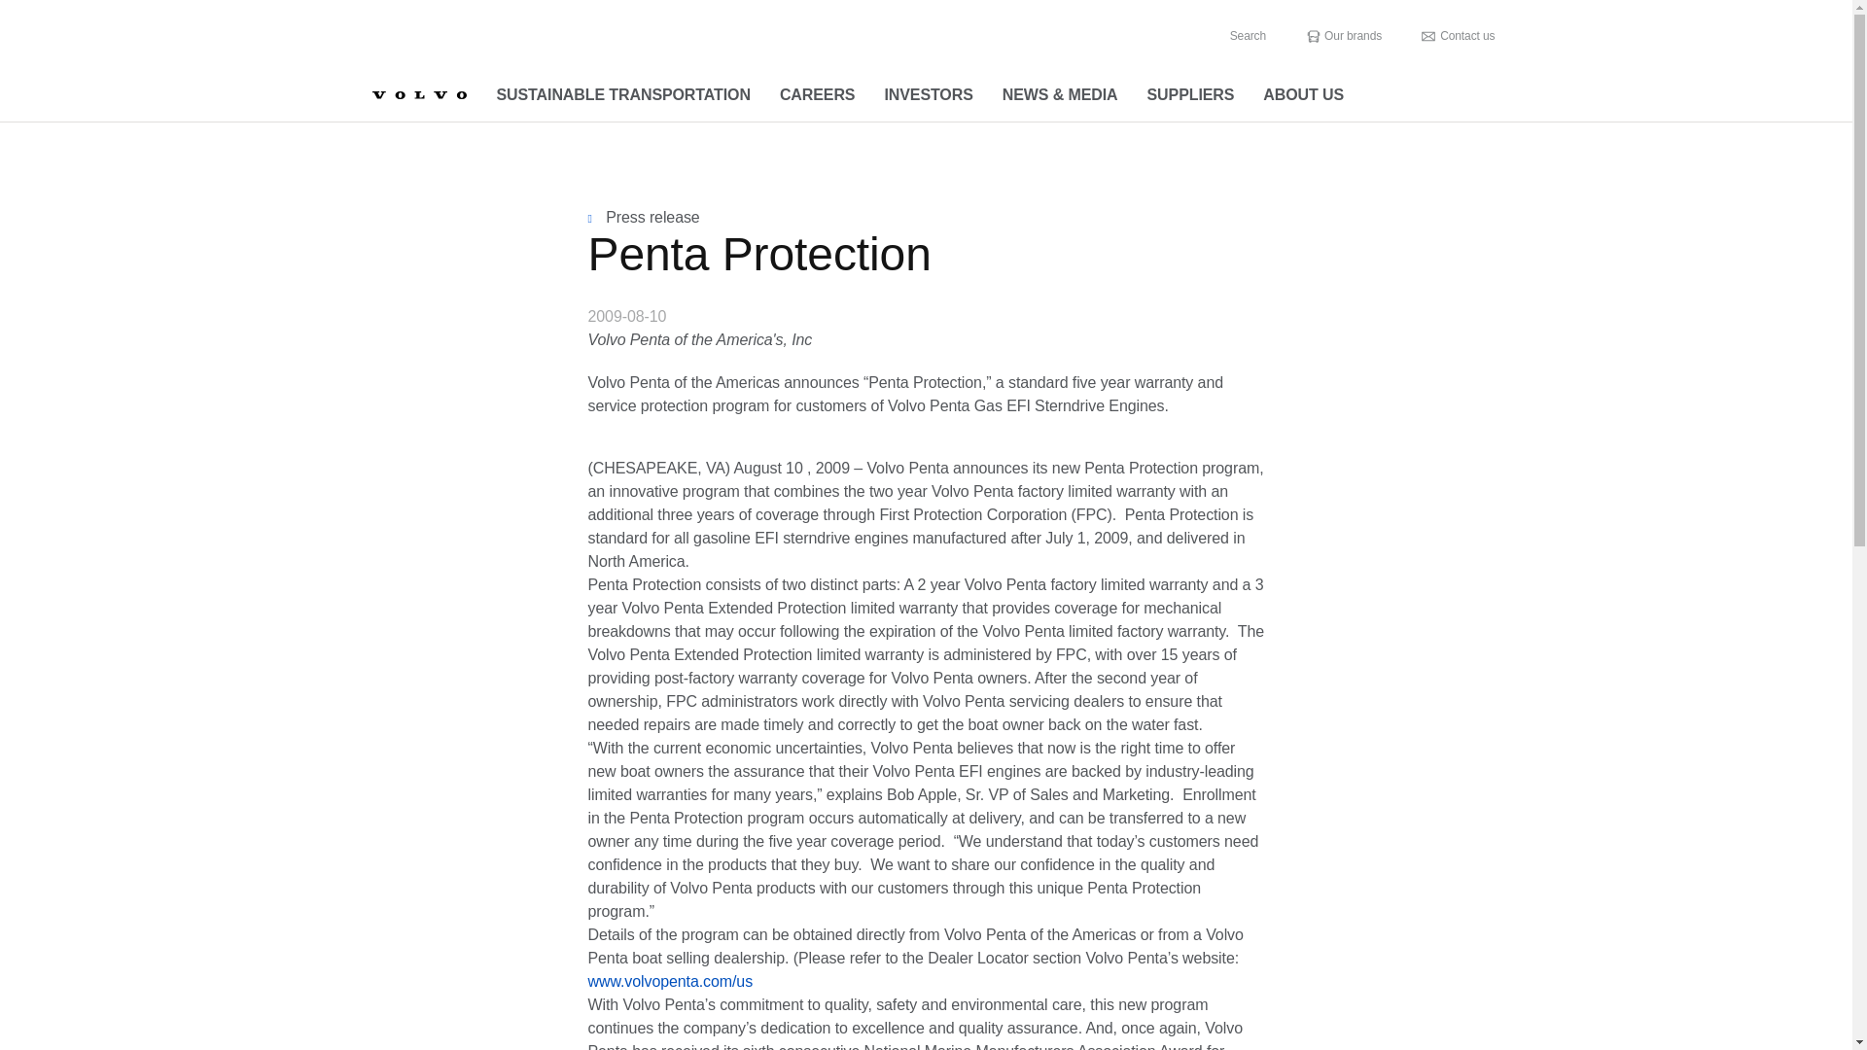 This screenshot has width=1867, height=1050. What do you see at coordinates (928, 95) in the screenshot?
I see `INVESTORS` at bounding box center [928, 95].